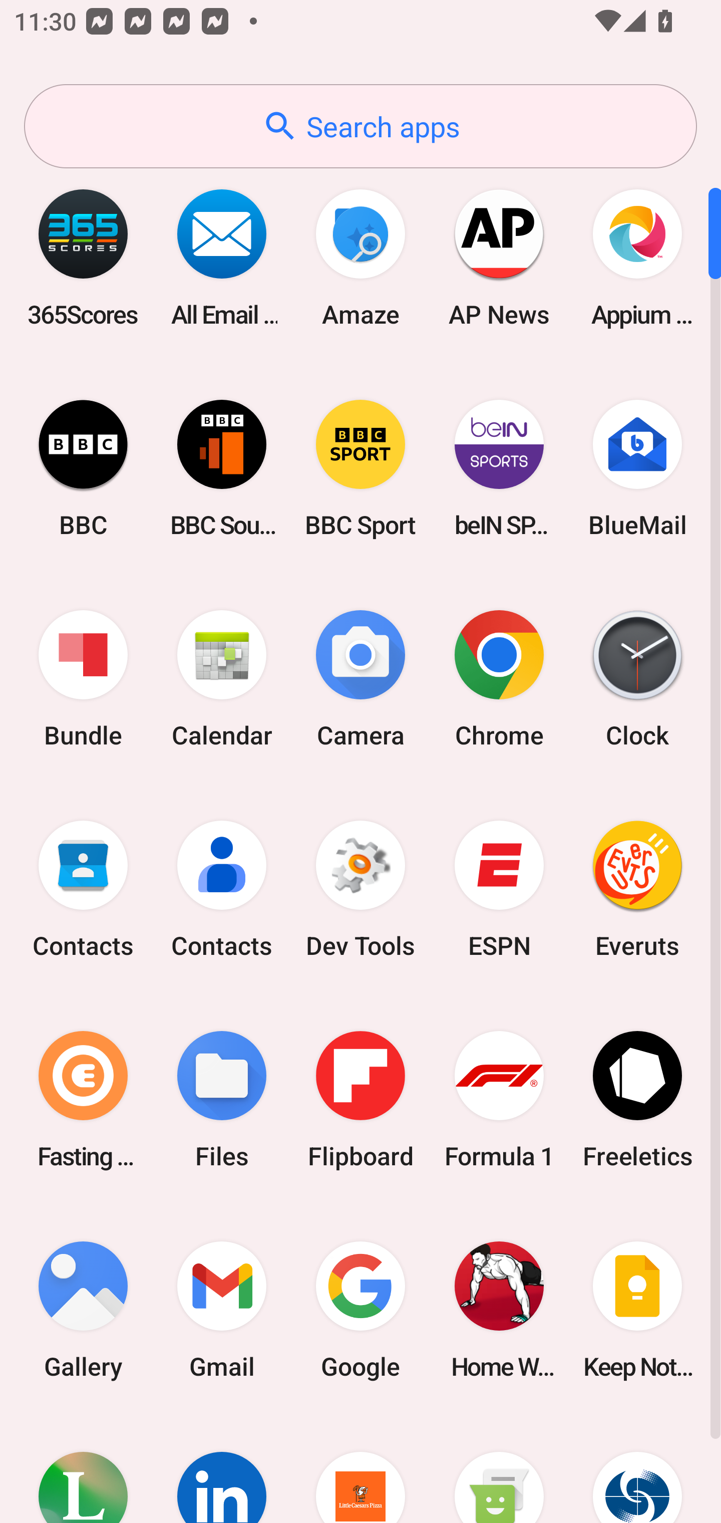  I want to click on Google, so click(360, 1310).